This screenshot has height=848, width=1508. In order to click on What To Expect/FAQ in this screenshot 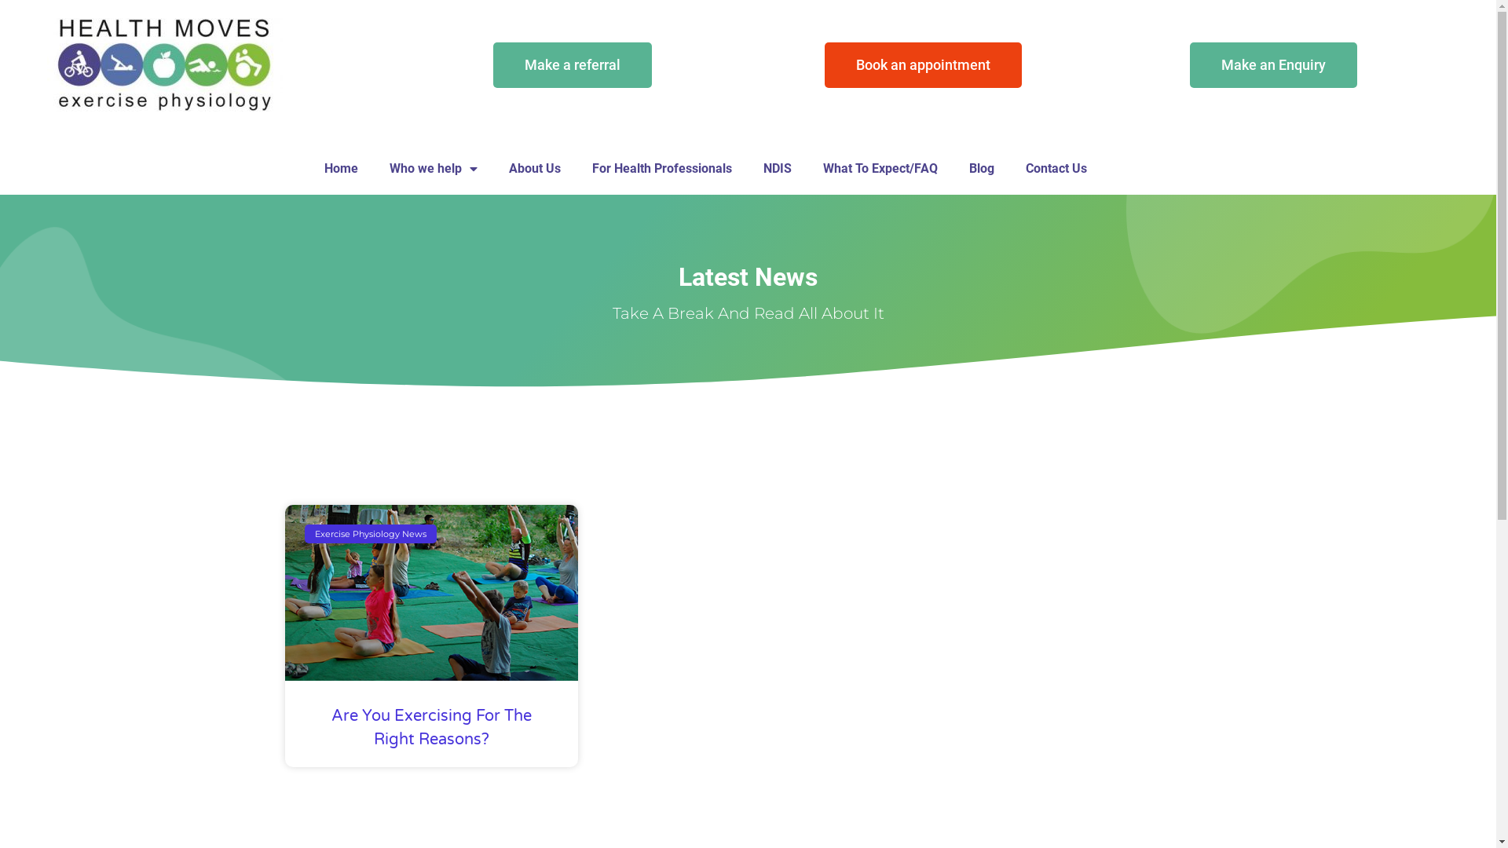, I will do `click(880, 169)`.